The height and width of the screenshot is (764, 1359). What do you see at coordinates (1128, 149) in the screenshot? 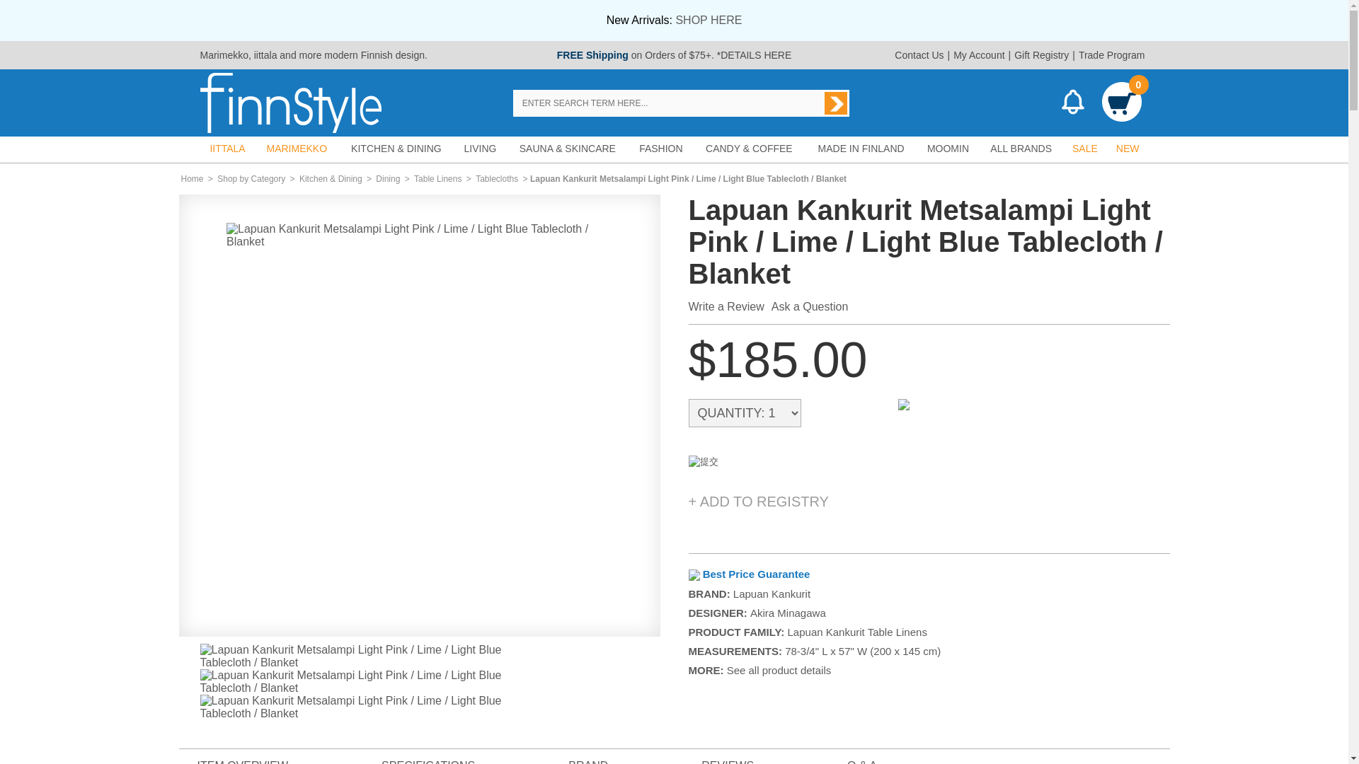
I see `NEW` at bounding box center [1128, 149].